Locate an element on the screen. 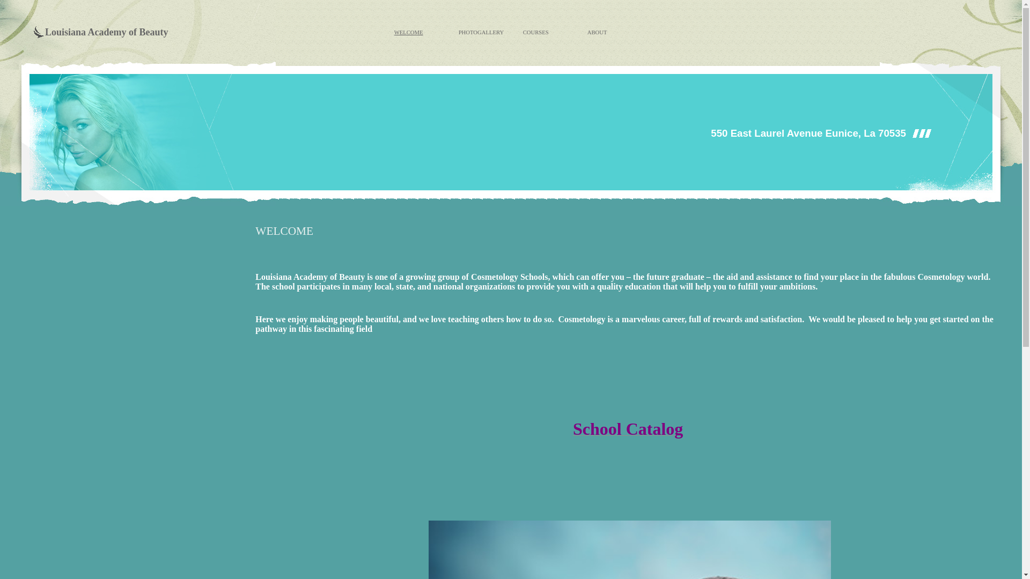  COURSES is located at coordinates (536, 32).